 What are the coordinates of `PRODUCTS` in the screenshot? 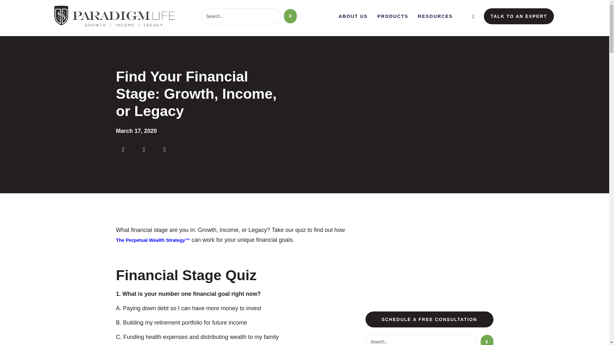 It's located at (393, 16).